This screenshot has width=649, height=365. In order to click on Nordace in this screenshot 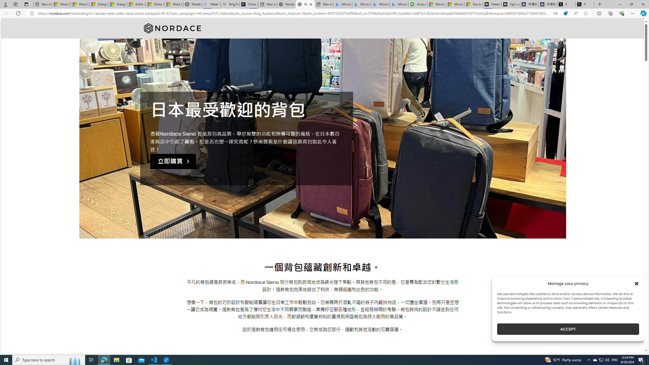, I will do `click(172, 28)`.